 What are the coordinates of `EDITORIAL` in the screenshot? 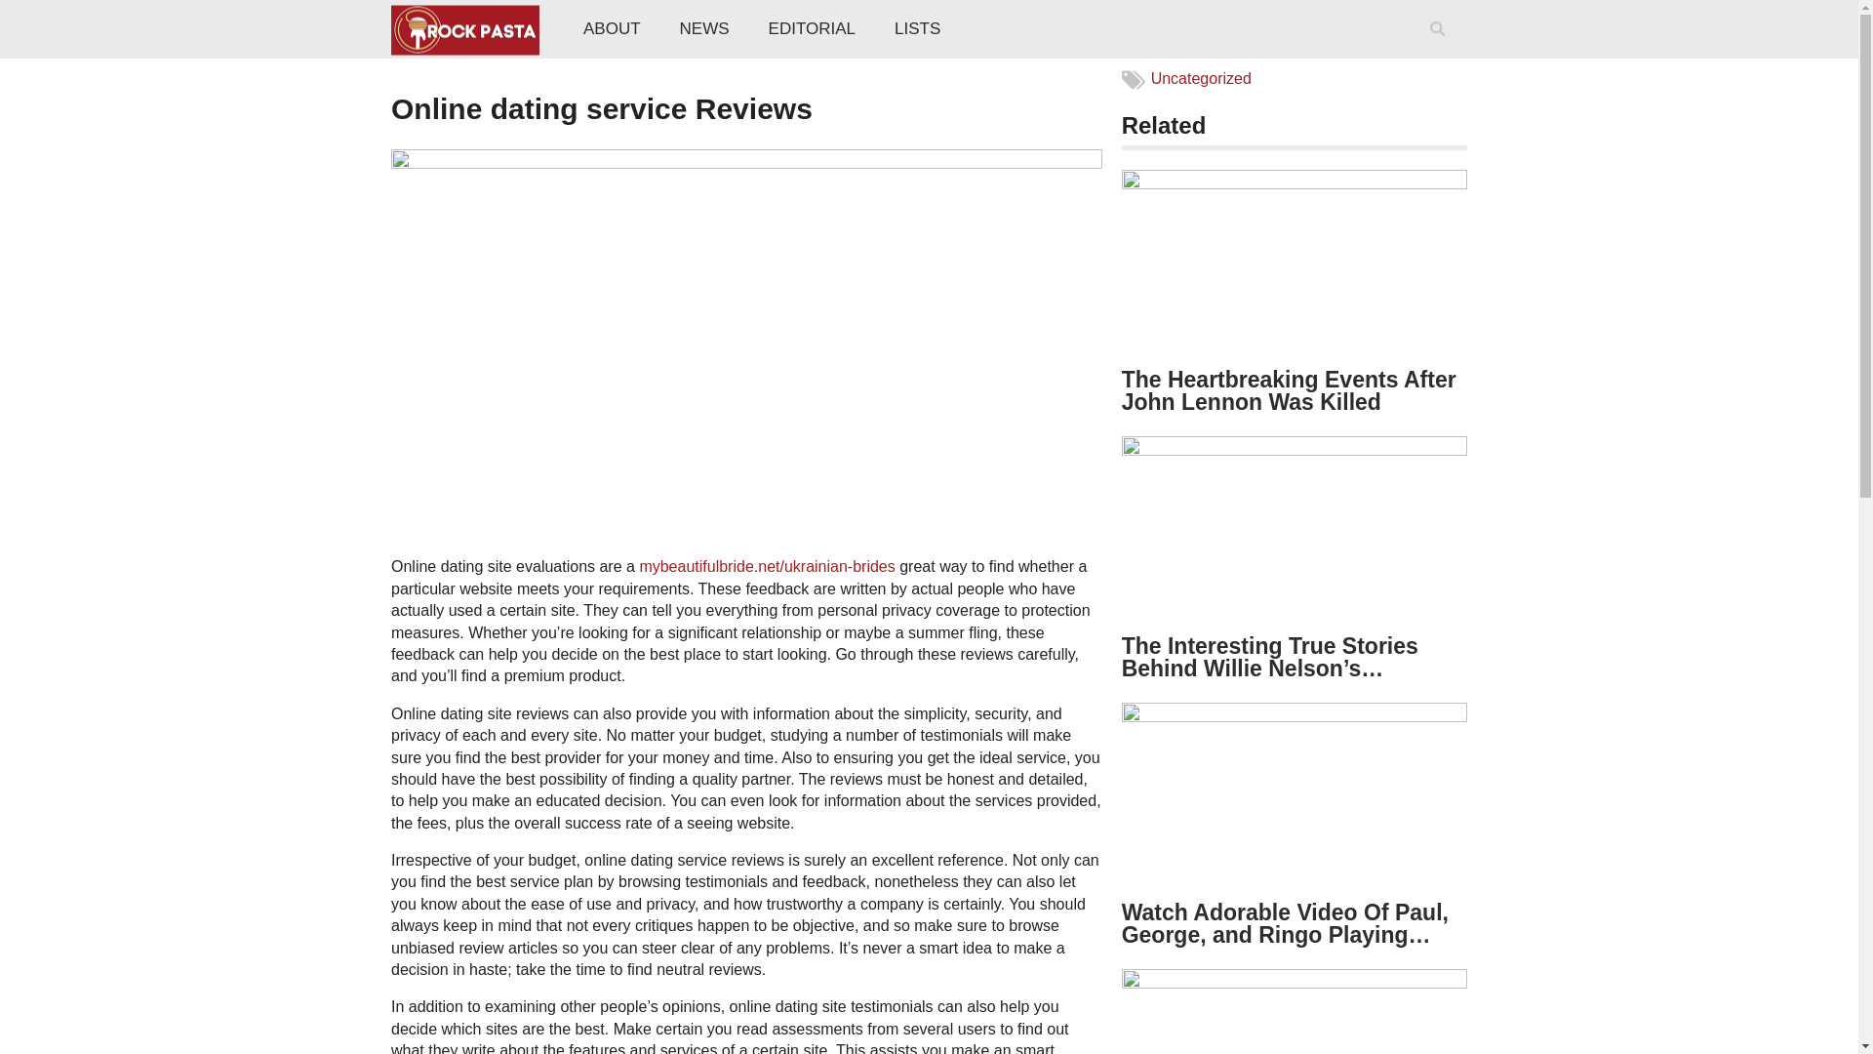 It's located at (812, 29).